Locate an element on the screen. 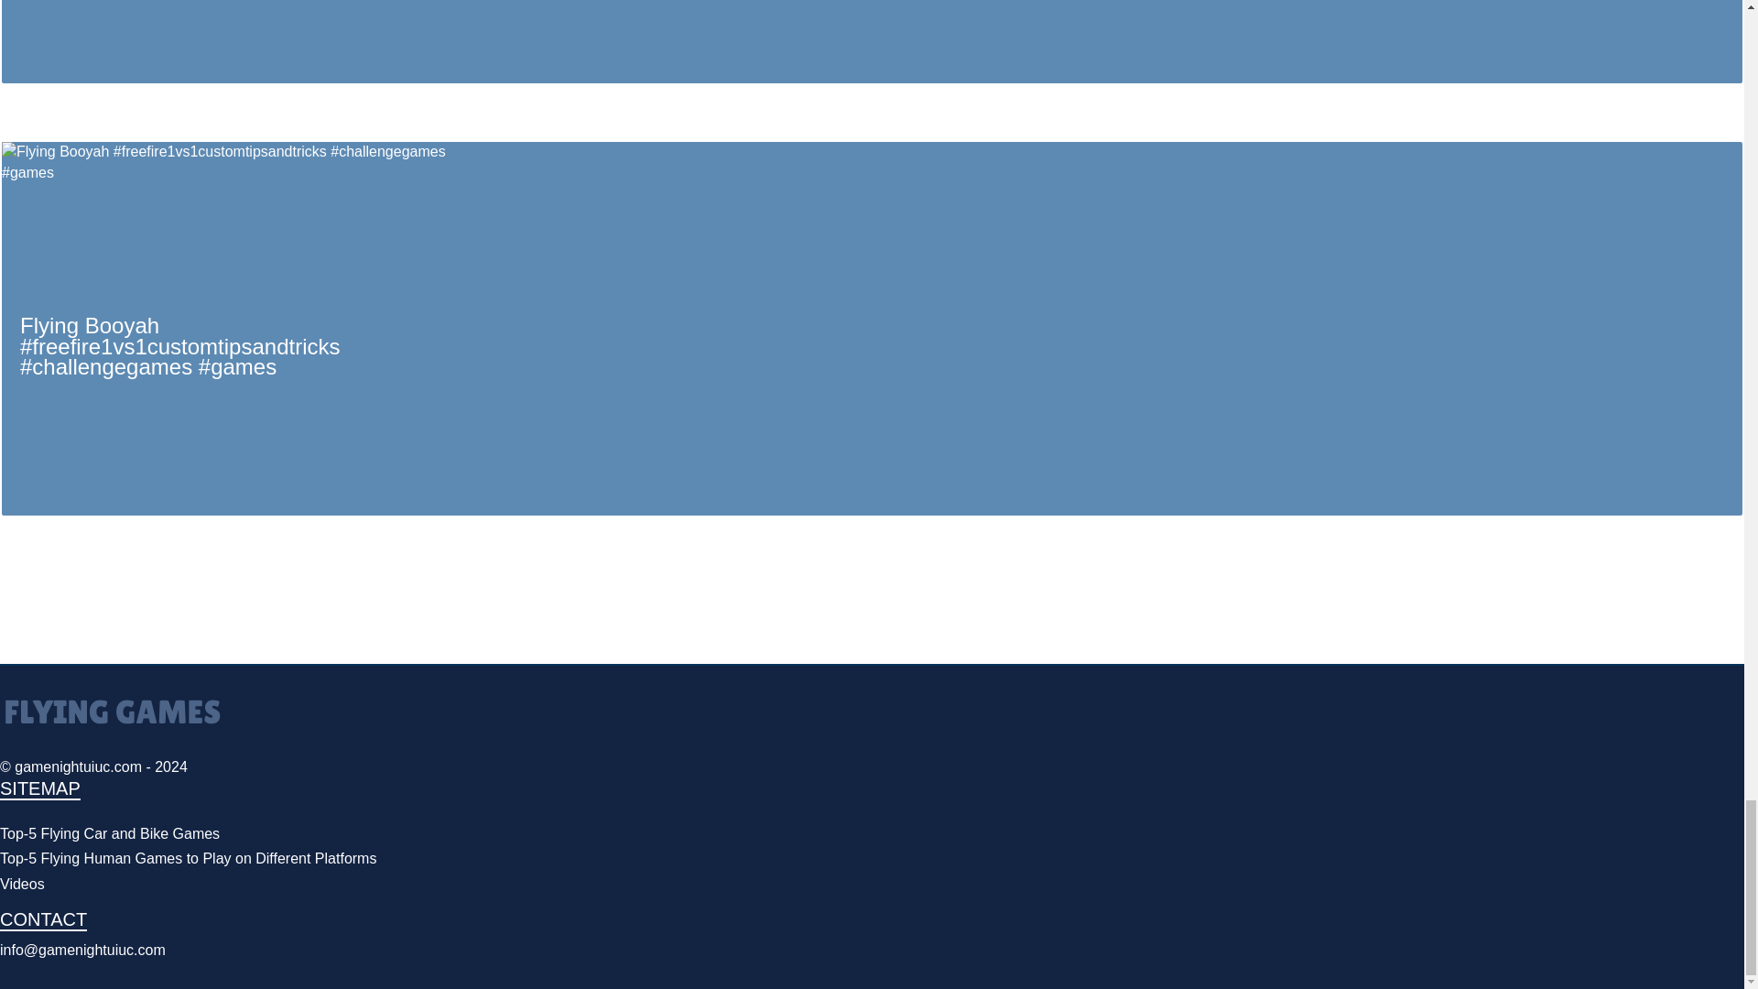  Top-5 Flying Car and Bike Games is located at coordinates (110, 833).